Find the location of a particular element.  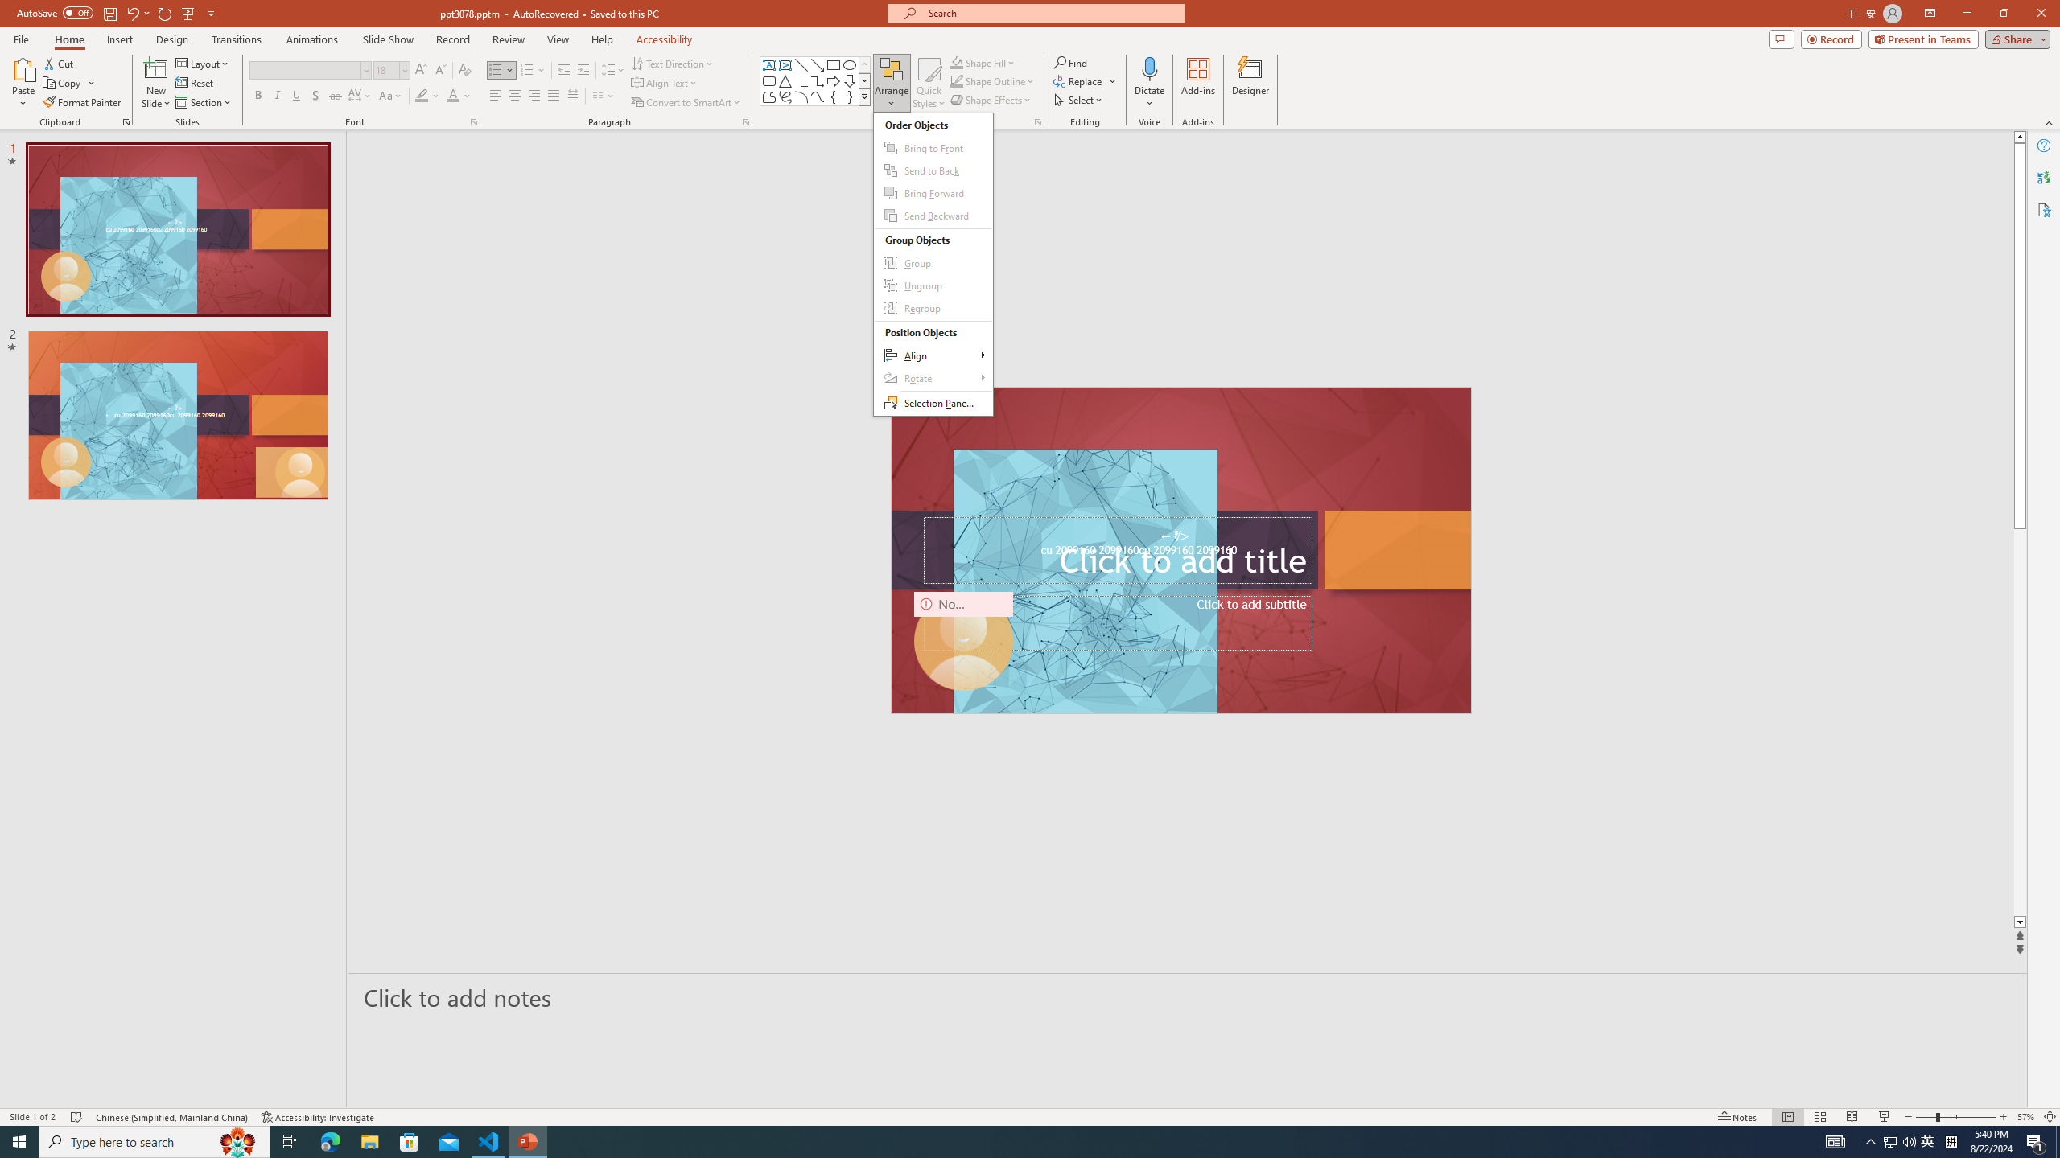

Rectangle: Rounded Corners is located at coordinates (769, 80).